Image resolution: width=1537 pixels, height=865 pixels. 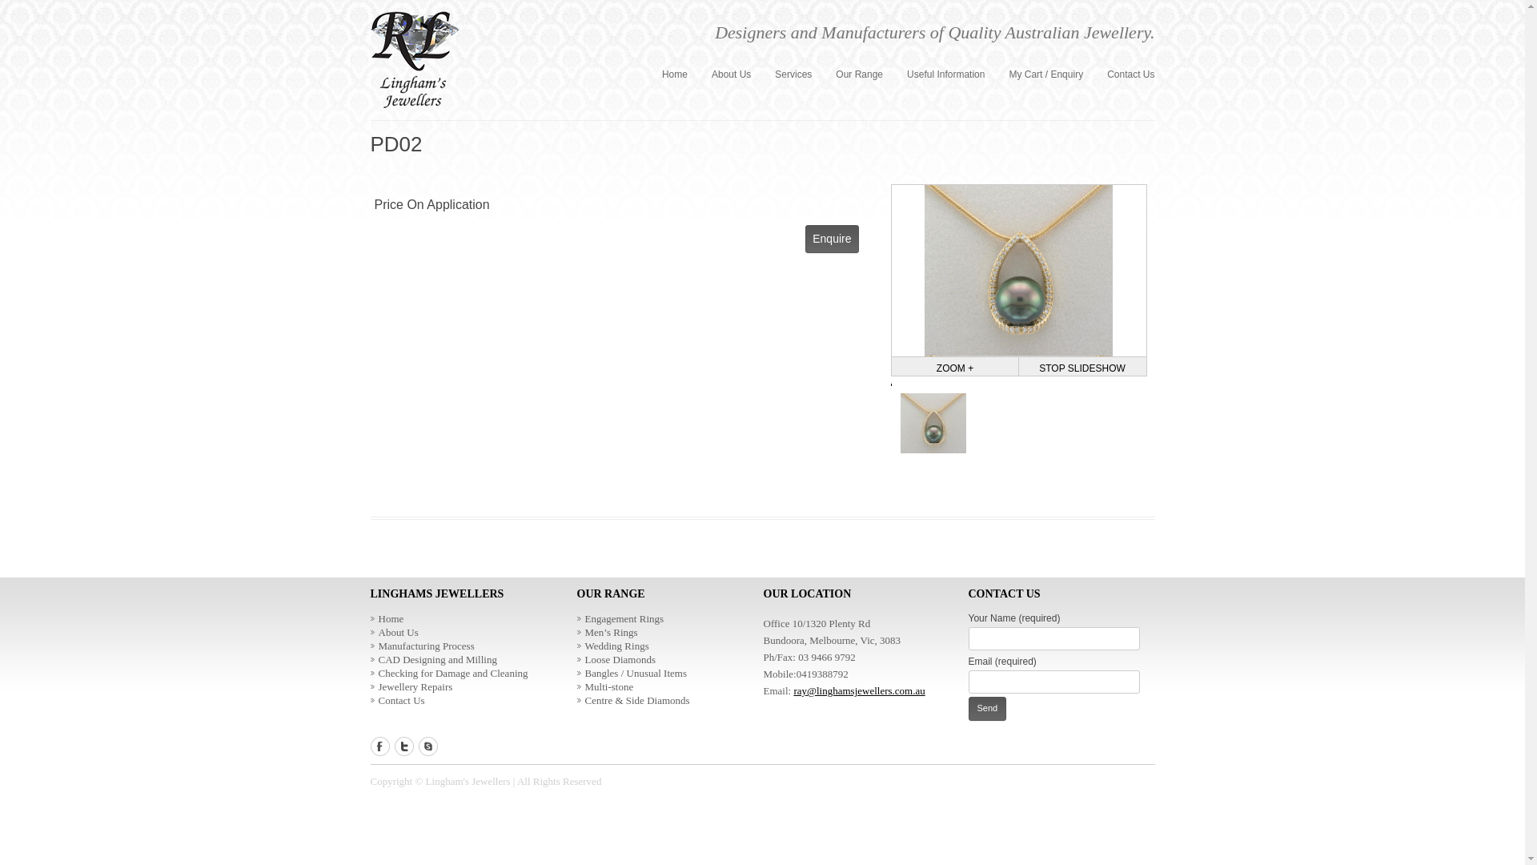 What do you see at coordinates (431, 750) in the screenshot?
I see `Skype` at bounding box center [431, 750].